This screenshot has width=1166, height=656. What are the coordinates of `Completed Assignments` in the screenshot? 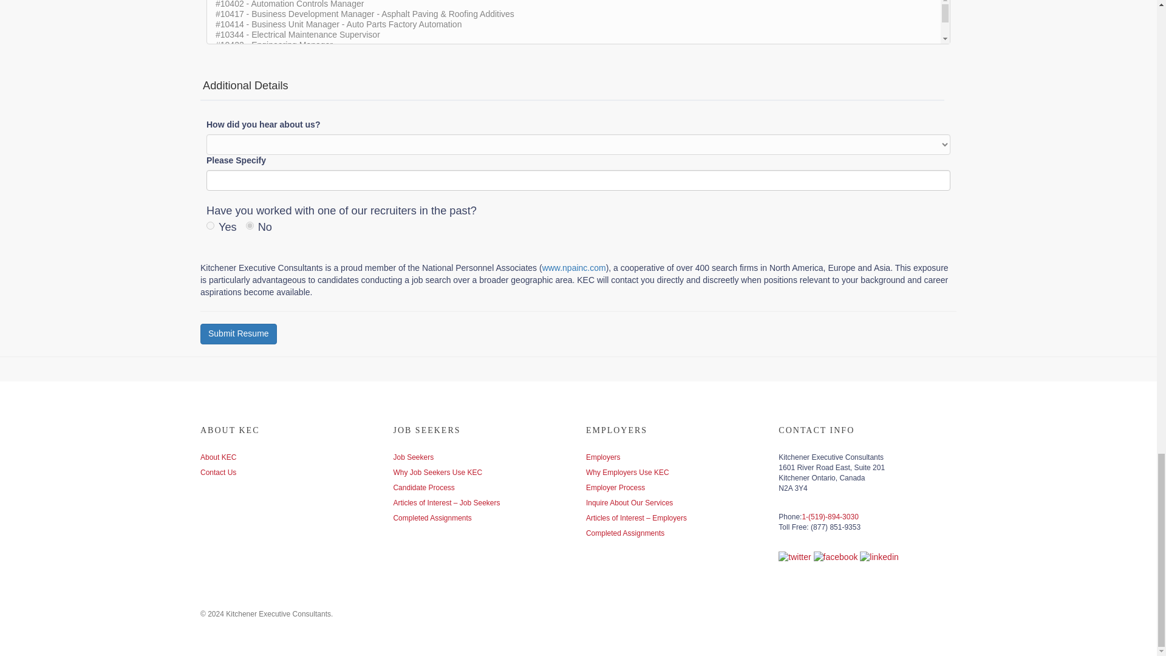 It's located at (432, 518).